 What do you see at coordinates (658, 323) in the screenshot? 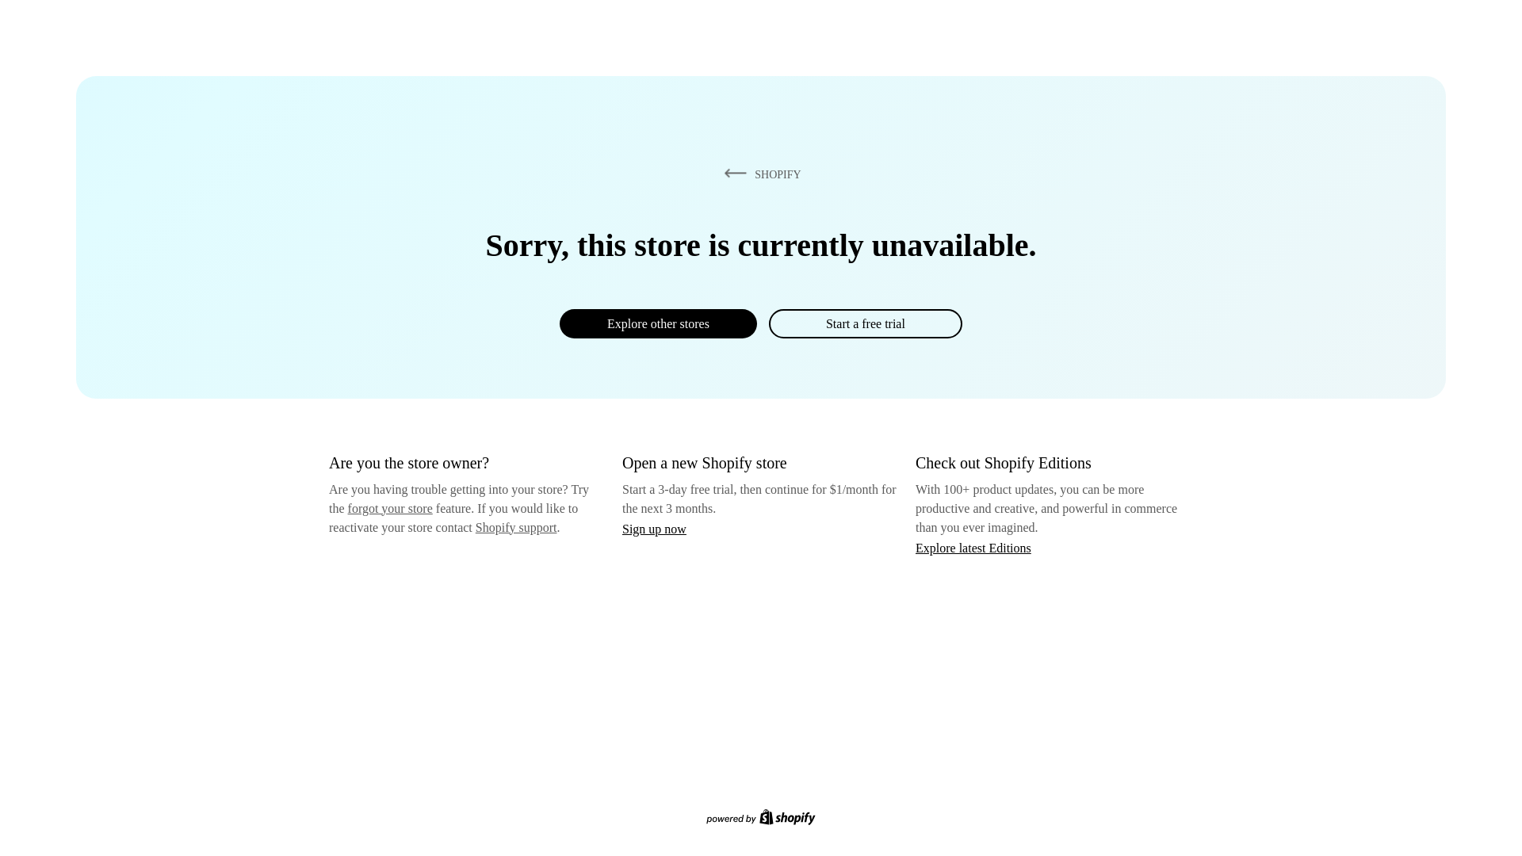
I see `Explore other stores` at bounding box center [658, 323].